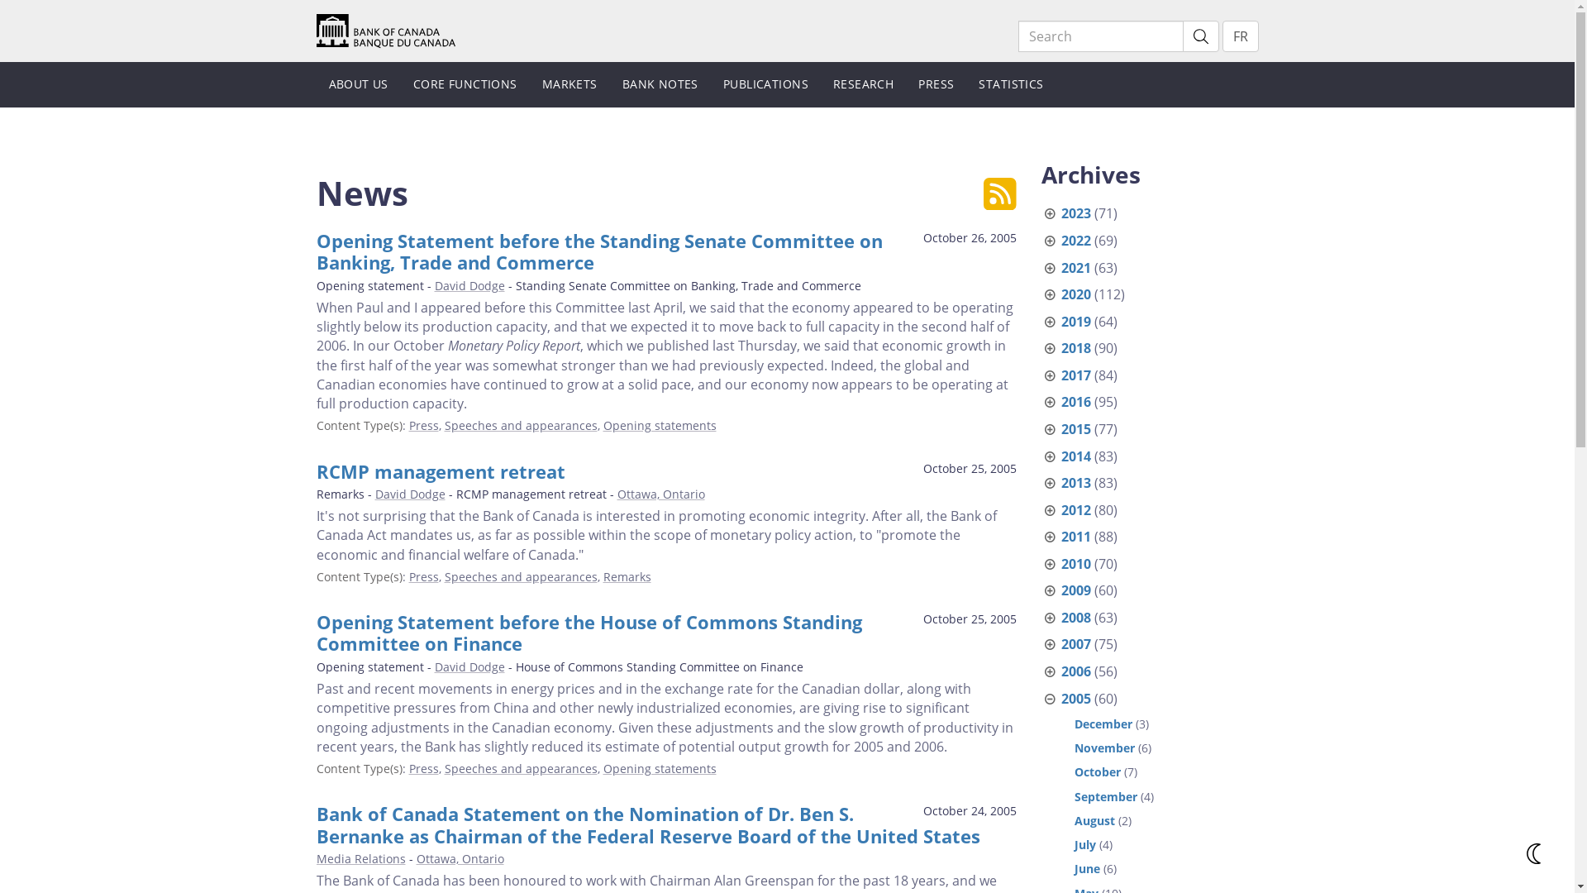 The height and width of the screenshot is (893, 1587). I want to click on 2008, so click(1076, 618).